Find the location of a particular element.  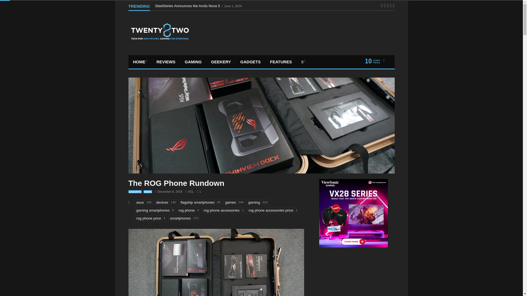

Home is located at coordinates (140, 61).